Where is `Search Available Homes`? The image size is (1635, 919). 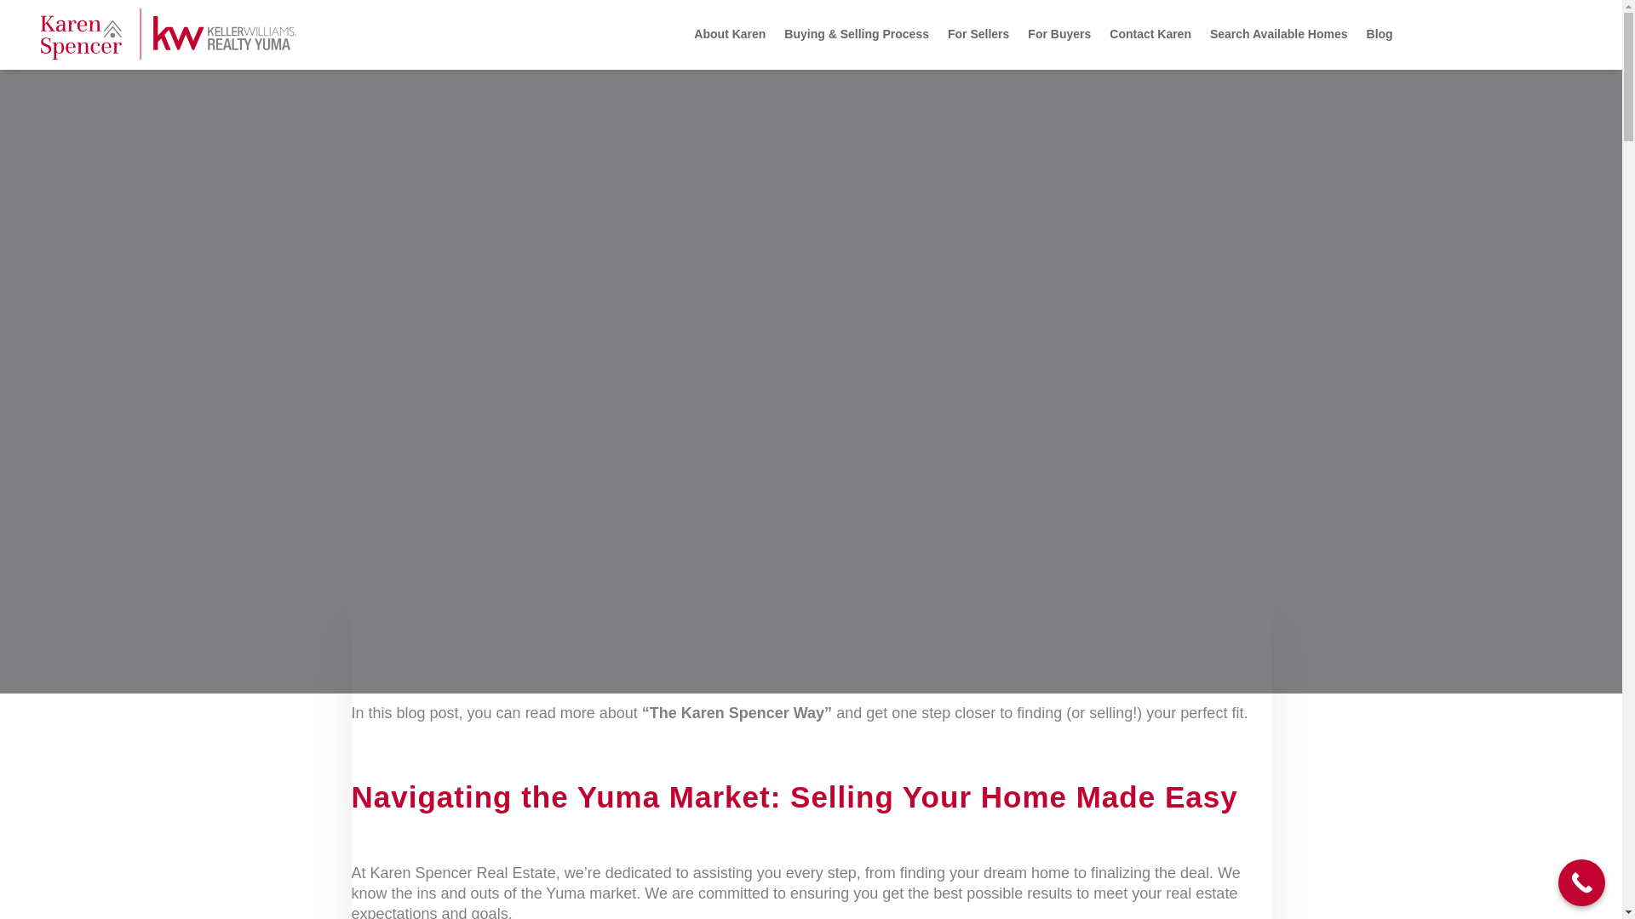 Search Available Homes is located at coordinates (1278, 34).